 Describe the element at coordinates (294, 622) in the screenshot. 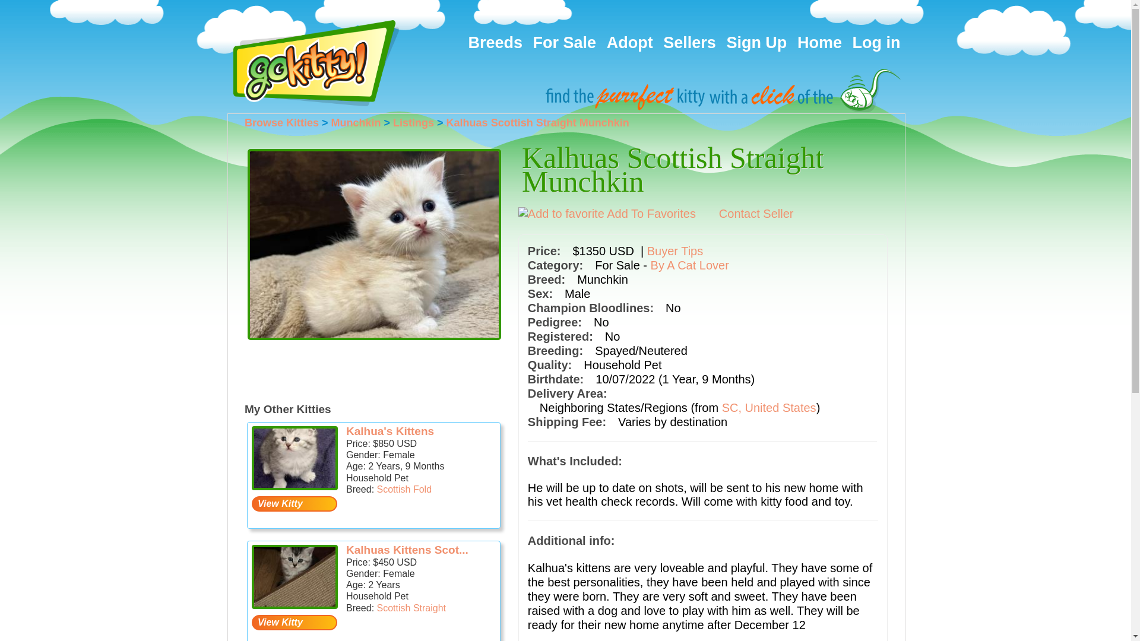

I see `View Kitty` at that location.